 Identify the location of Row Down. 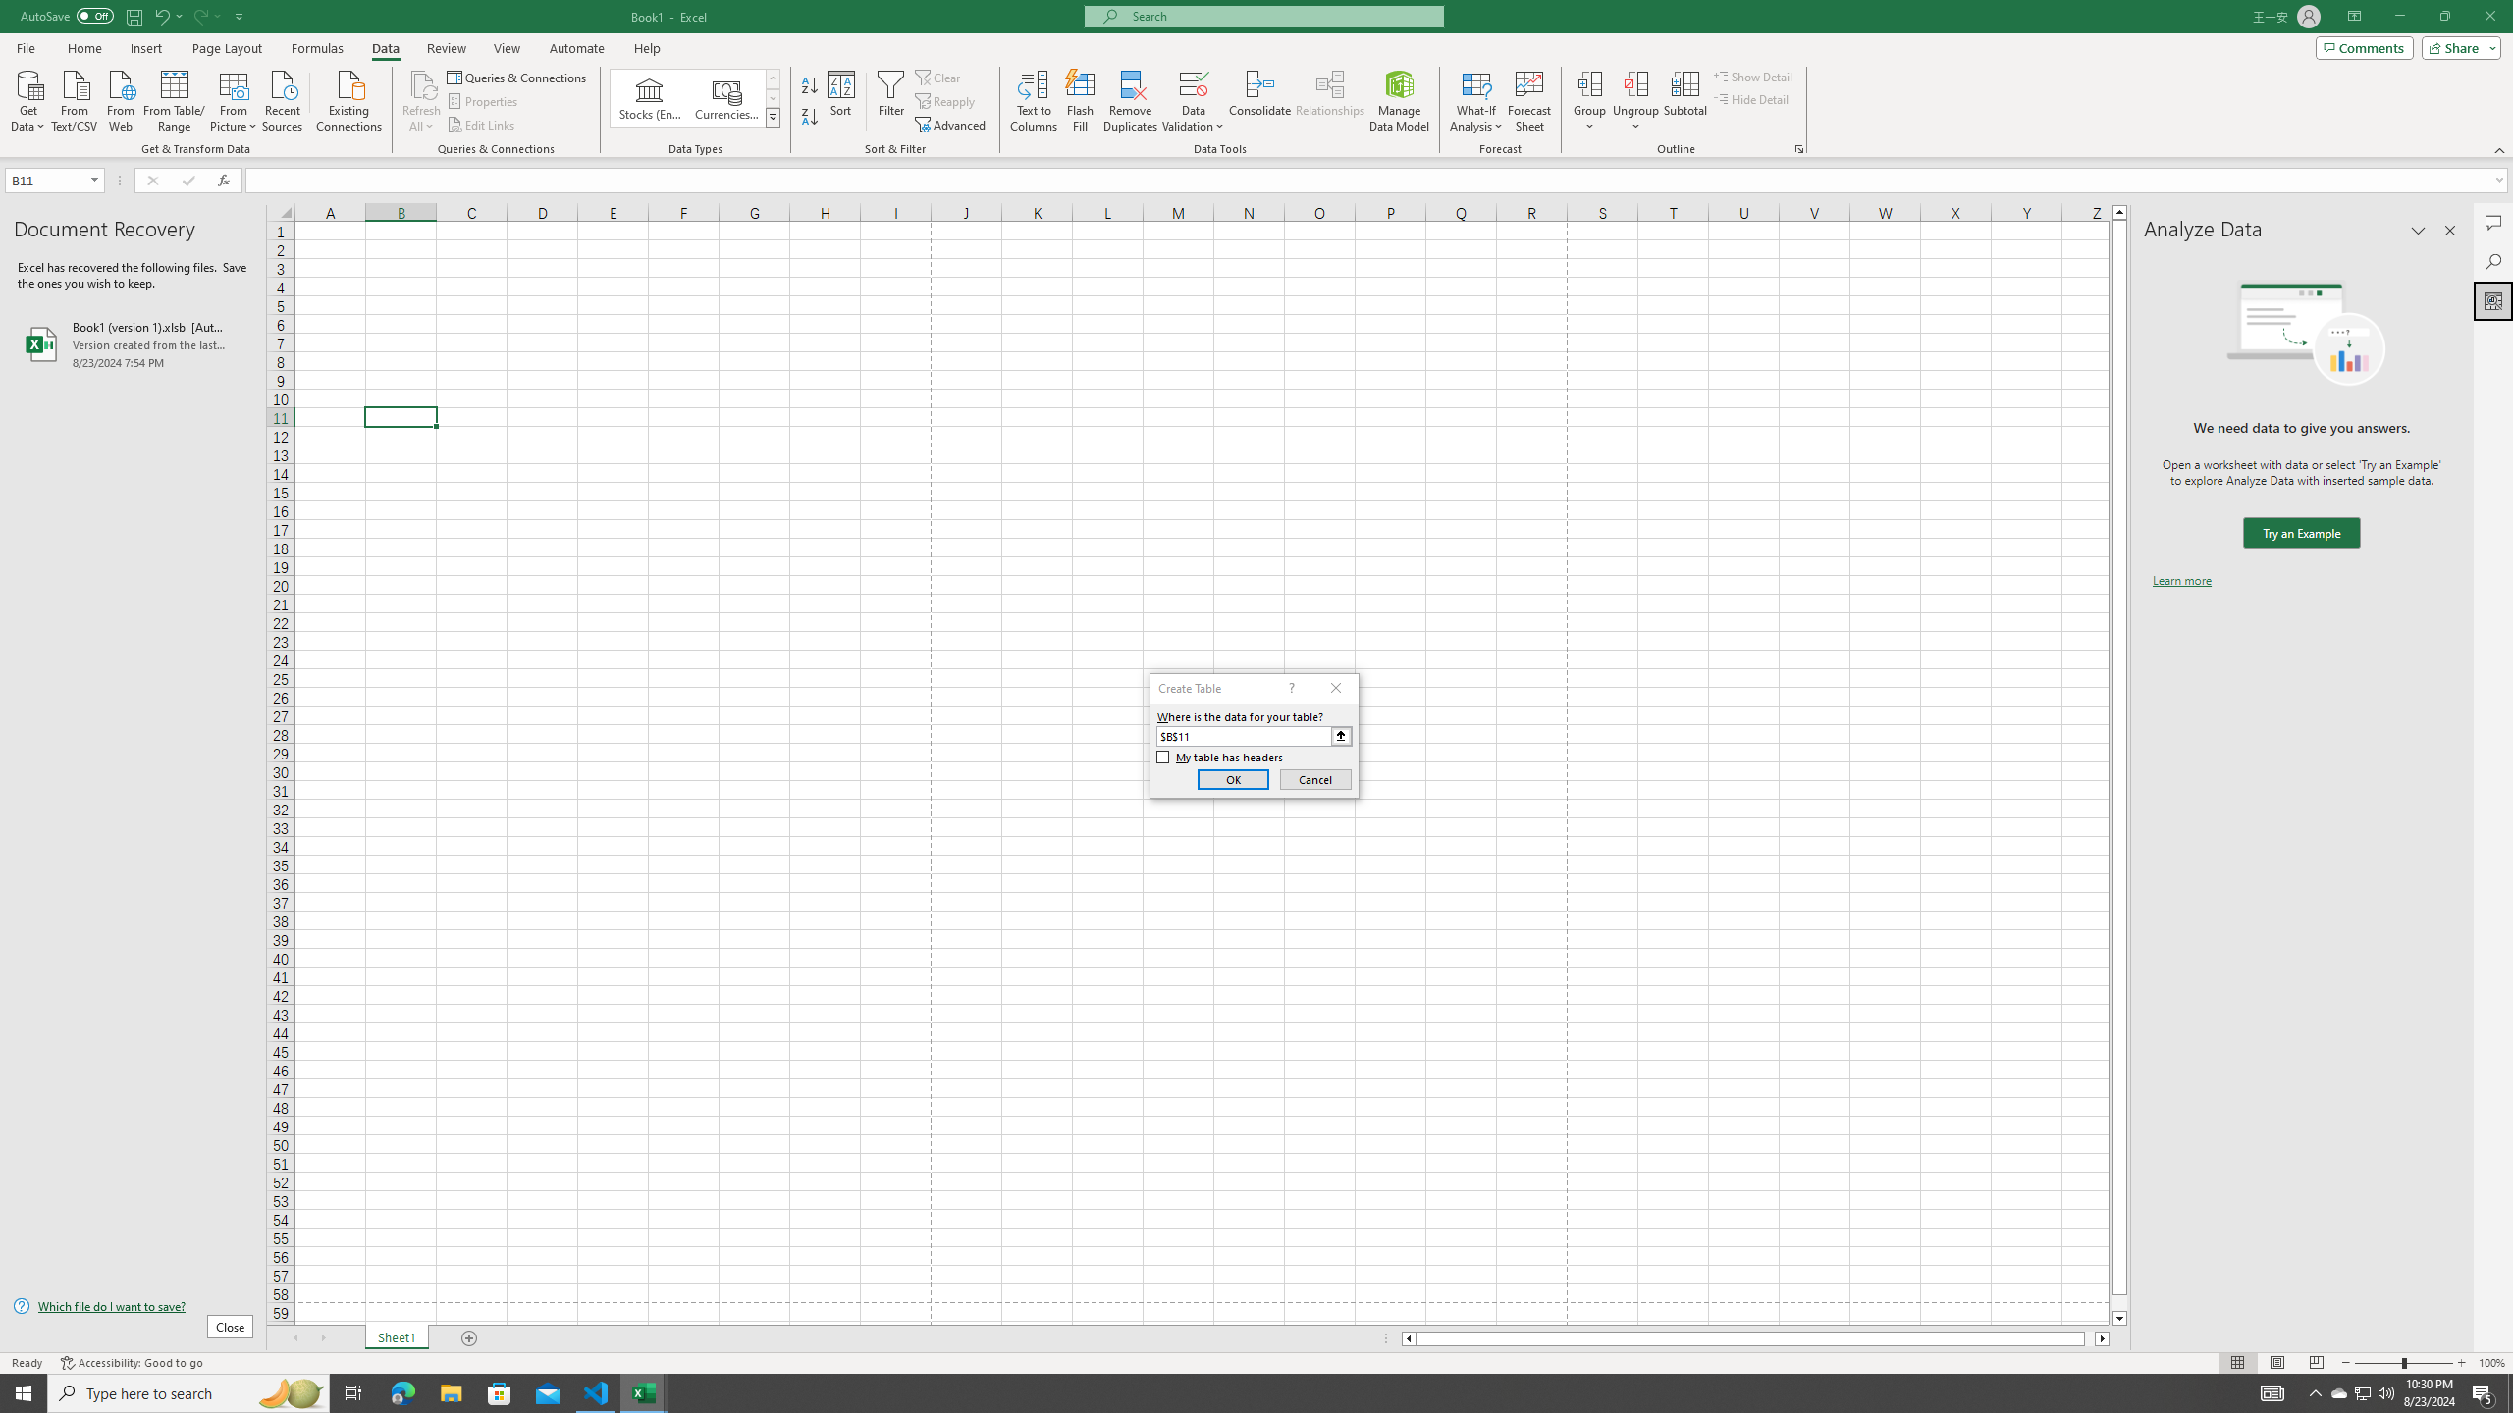
(774, 98).